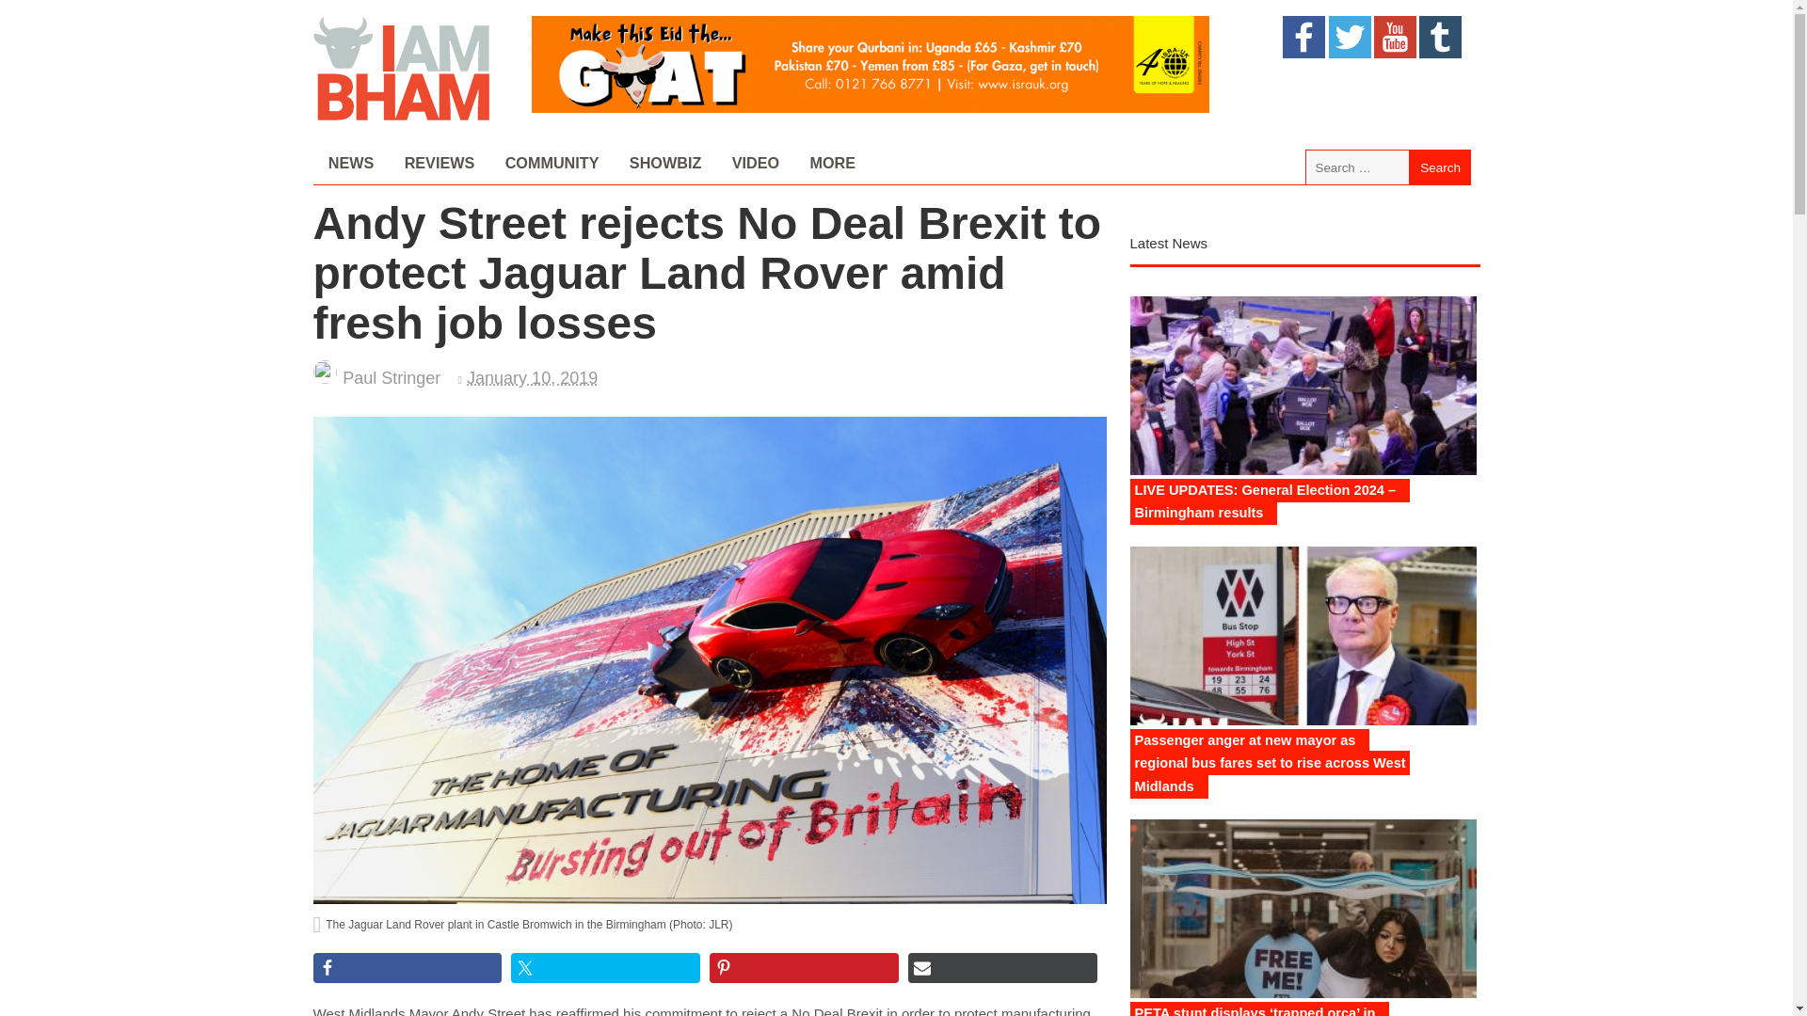  What do you see at coordinates (832, 164) in the screenshot?
I see `MORE` at bounding box center [832, 164].